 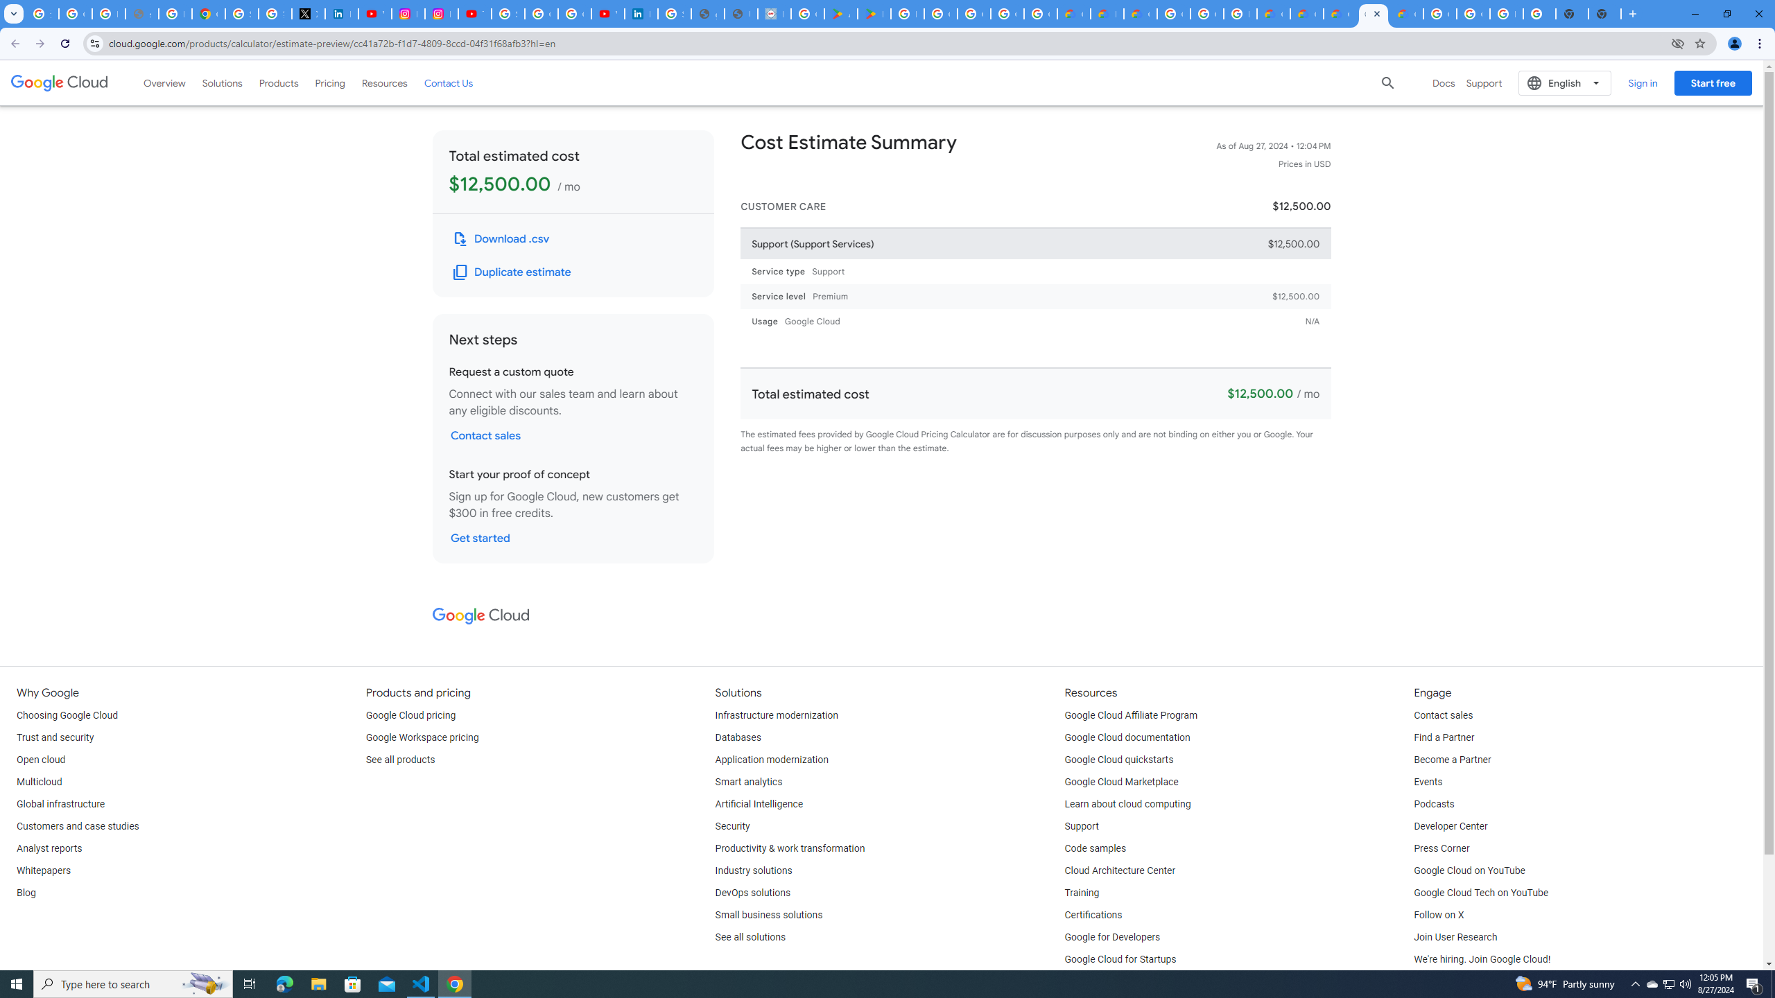 I want to click on Open cloud, so click(x=40, y=760).